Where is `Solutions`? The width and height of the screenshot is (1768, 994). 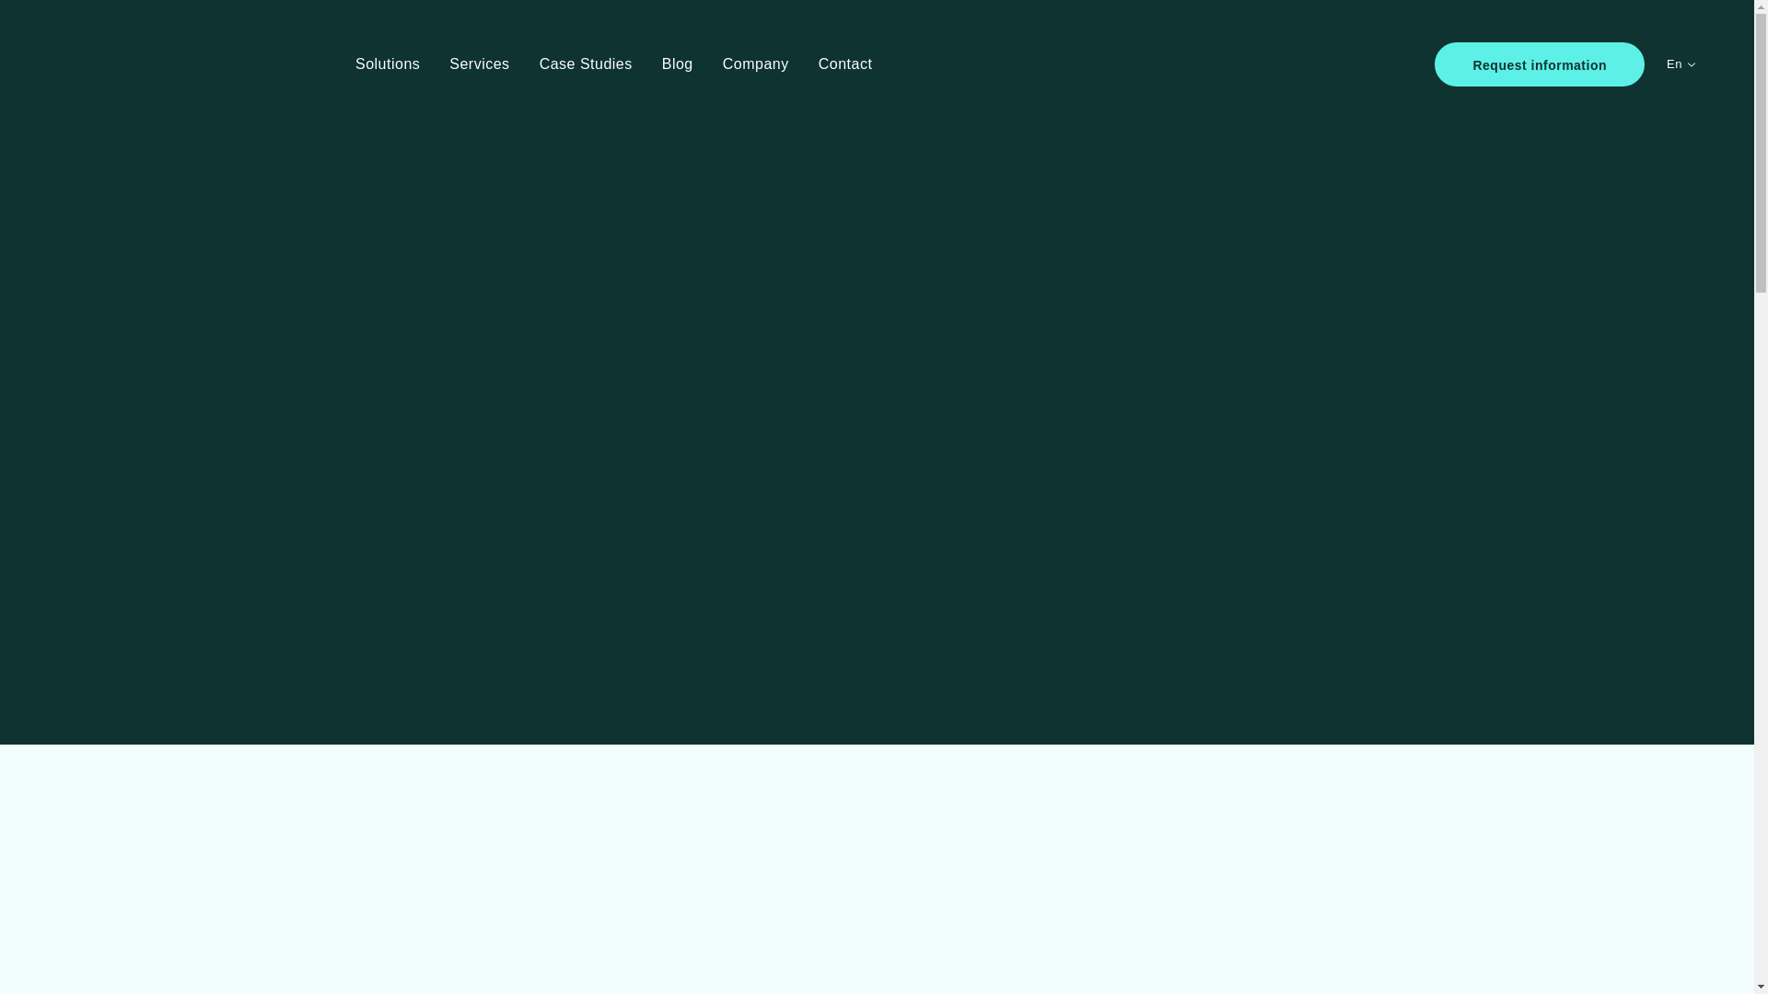
Solutions is located at coordinates (387, 64).